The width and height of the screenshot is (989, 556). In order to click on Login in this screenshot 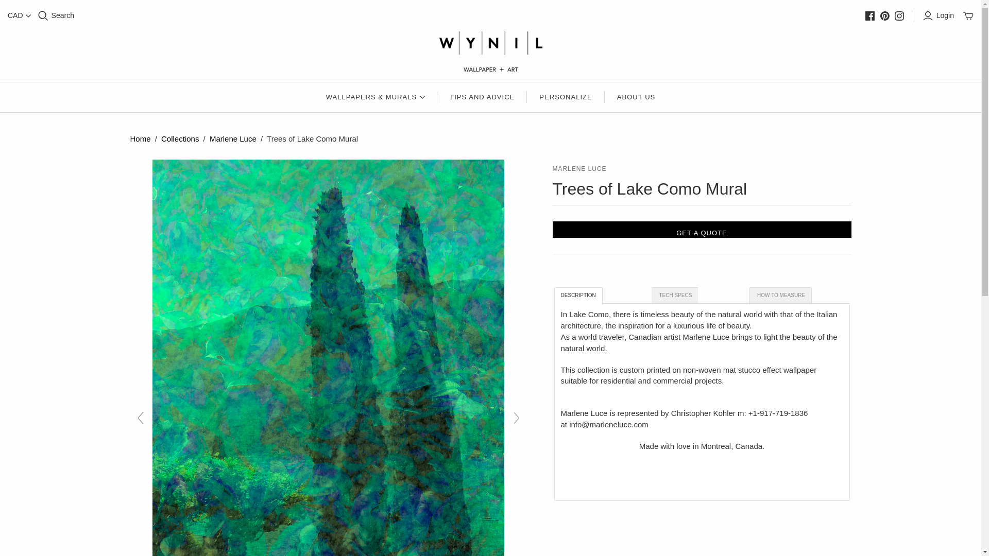, I will do `click(940, 15)`.